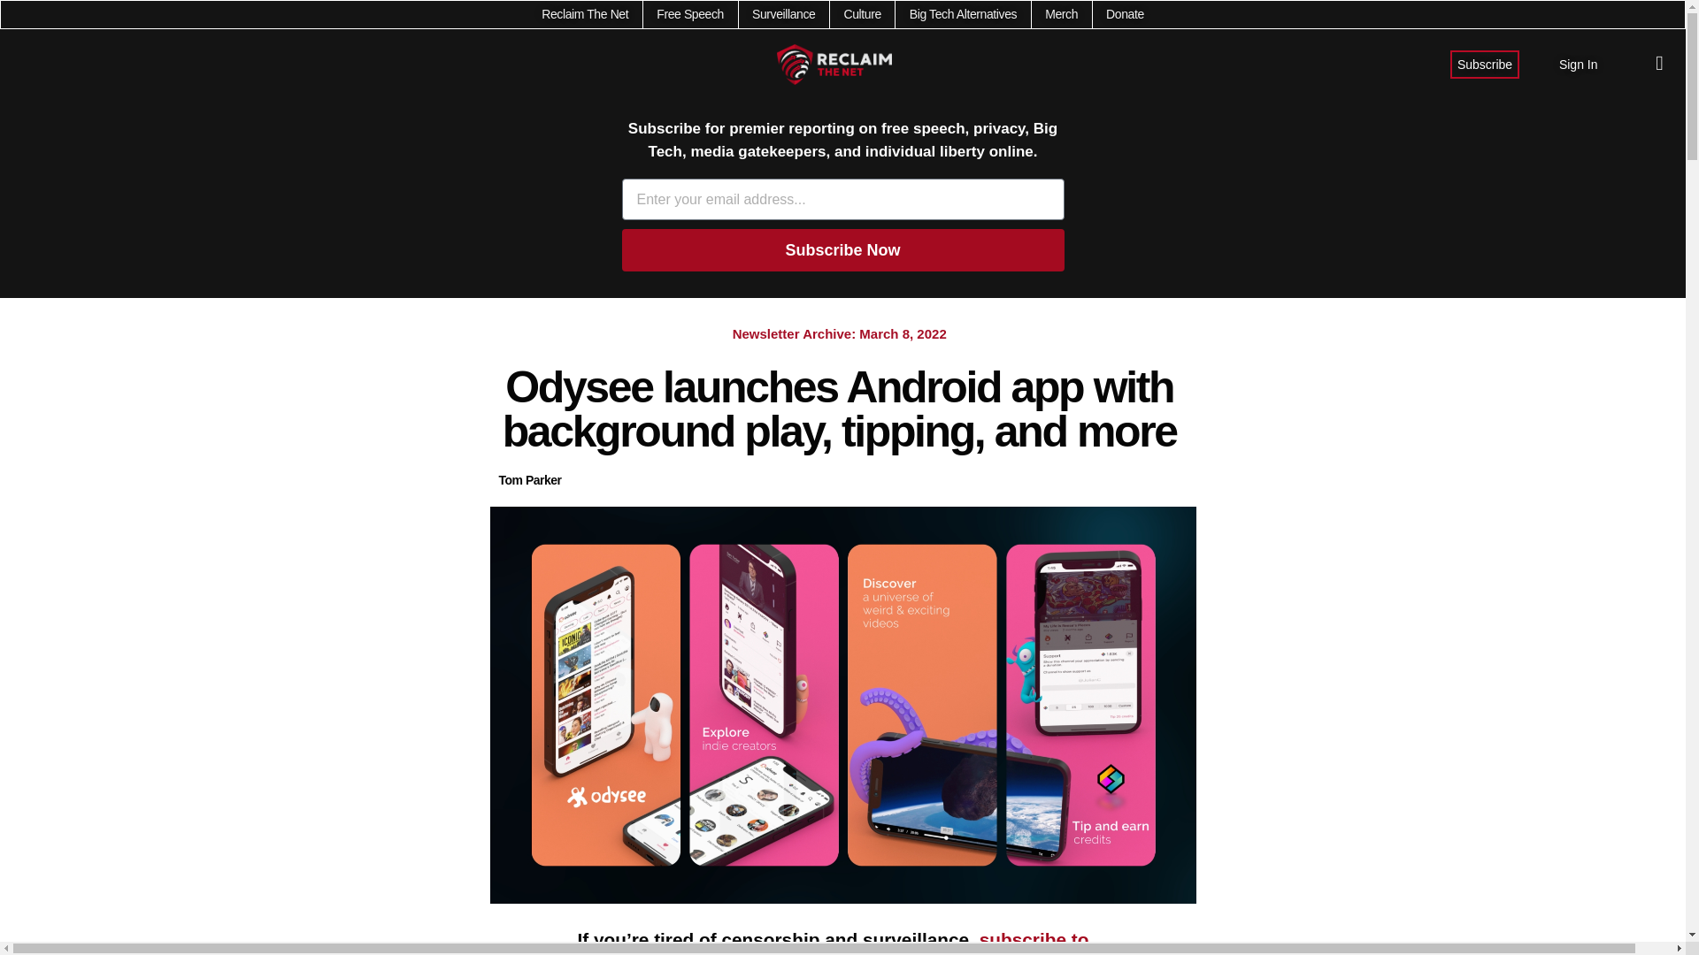 The image size is (1699, 955). Describe the element at coordinates (531, 481) in the screenshot. I see `Tom Parker` at that location.